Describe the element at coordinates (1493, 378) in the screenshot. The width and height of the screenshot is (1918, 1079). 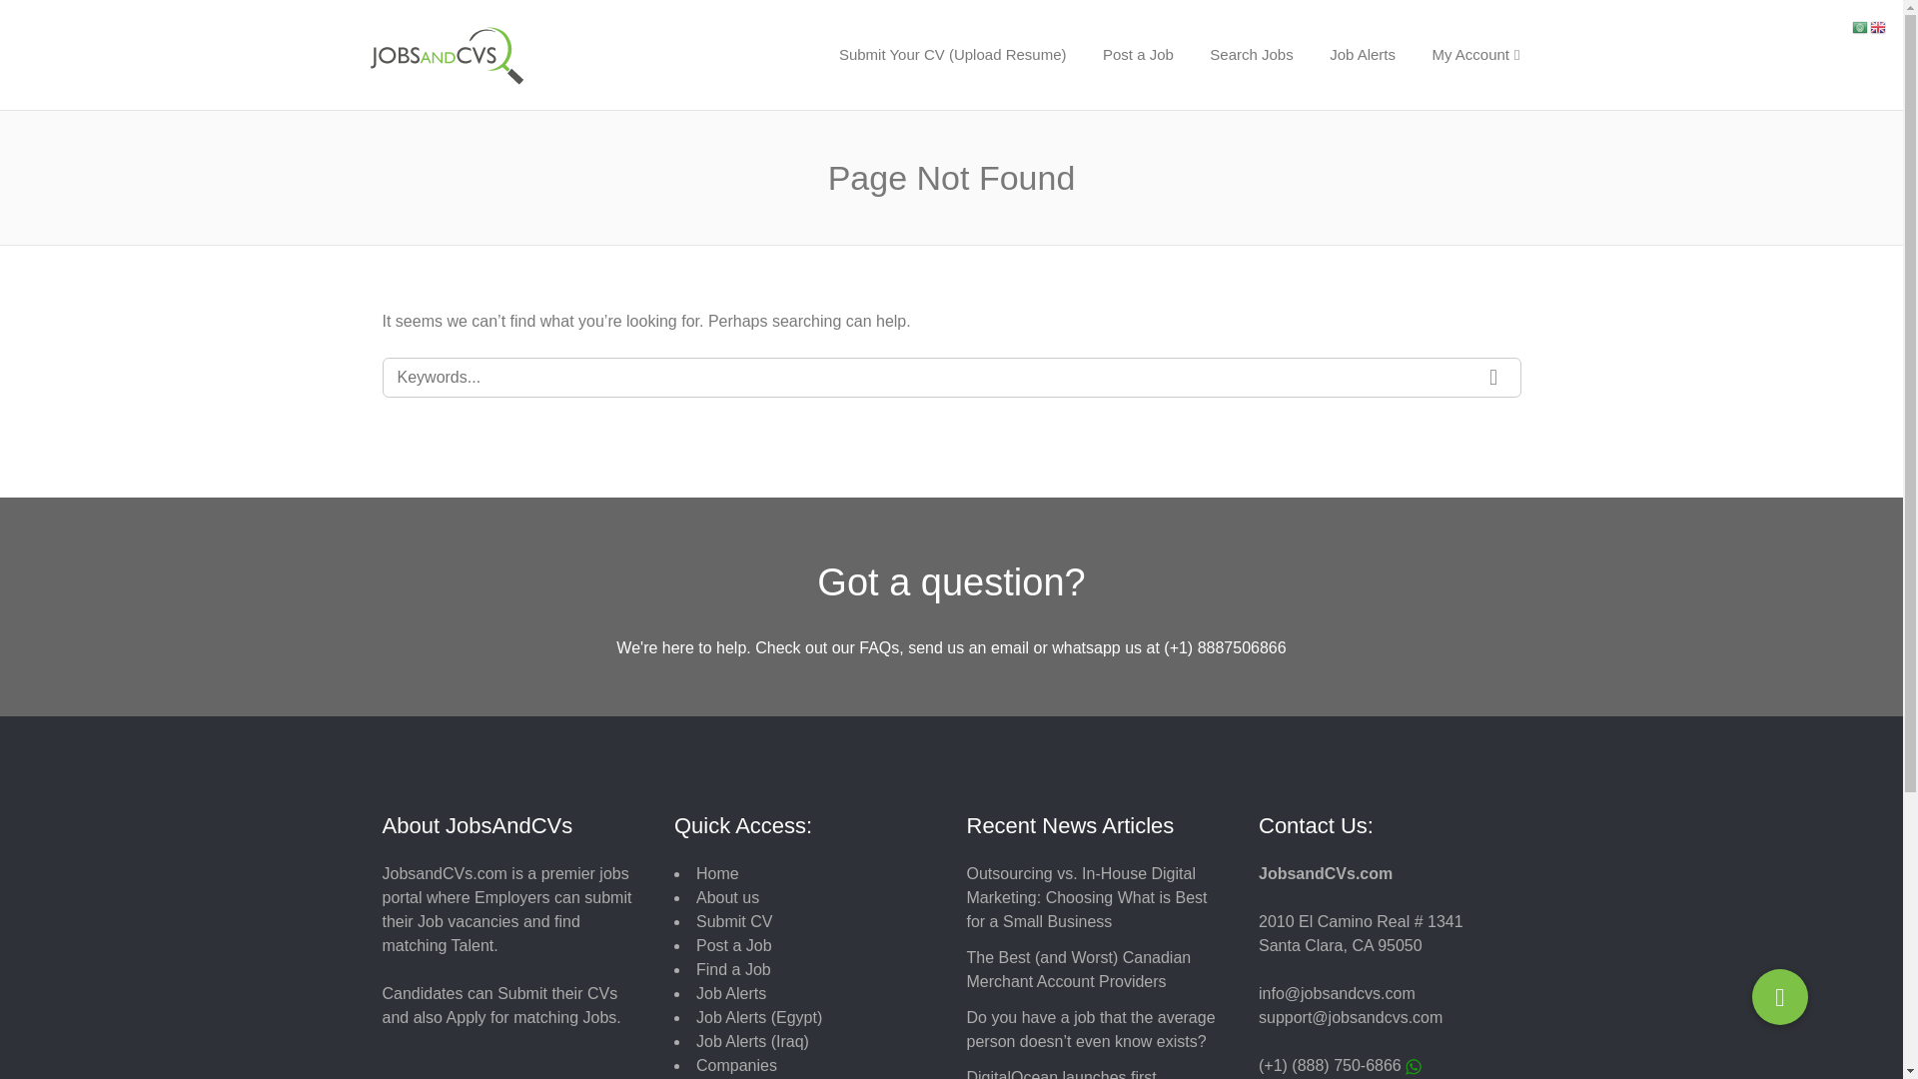
I see `SEARCH` at that location.